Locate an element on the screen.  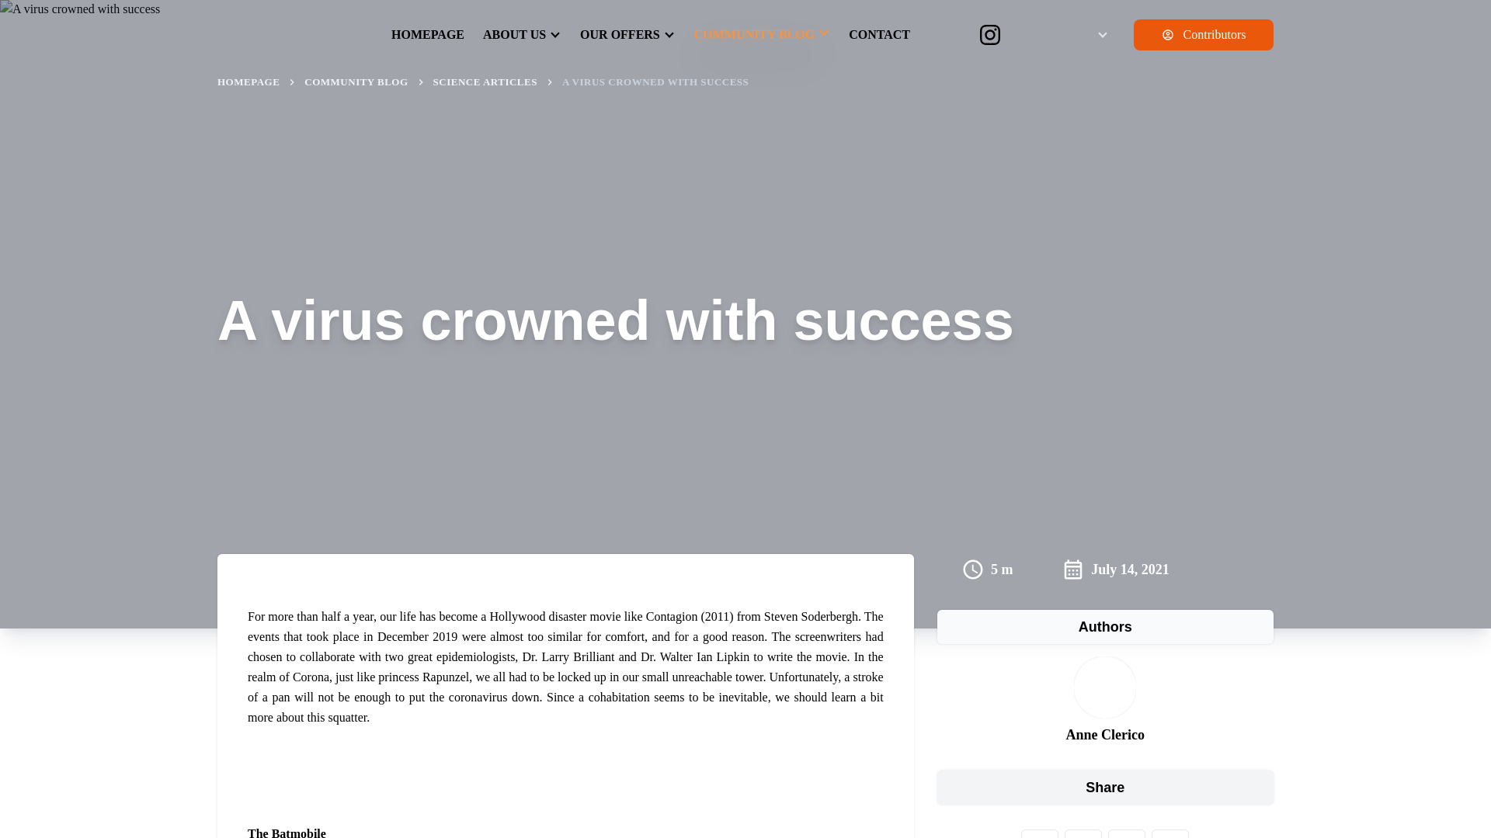
HOMEPAGE is located at coordinates (427, 31).